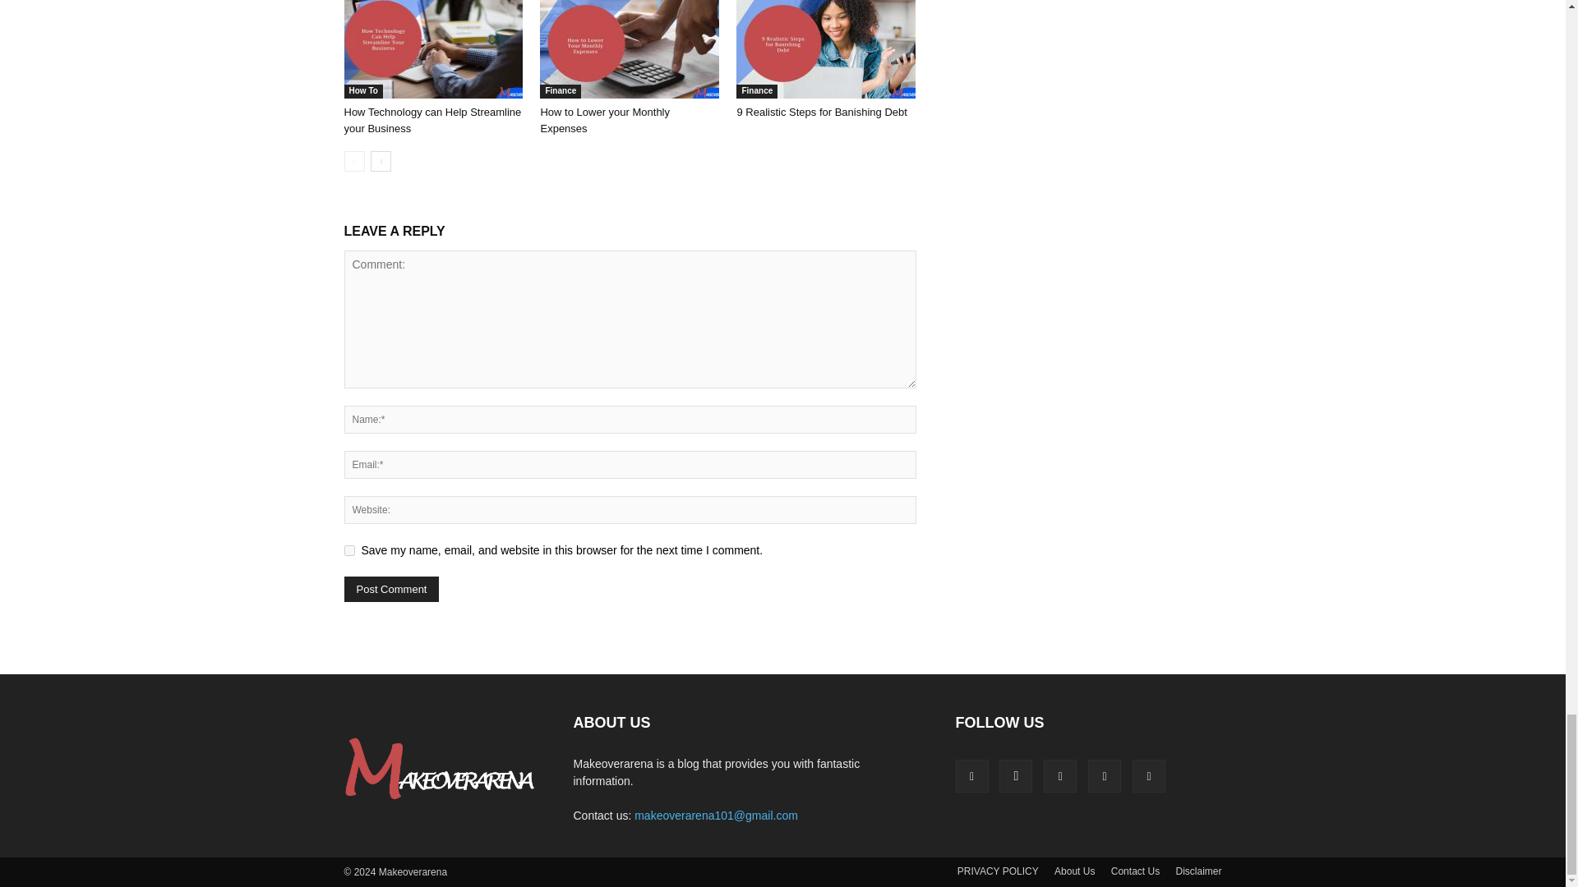 The height and width of the screenshot is (887, 1578). I want to click on Post Comment, so click(391, 590).